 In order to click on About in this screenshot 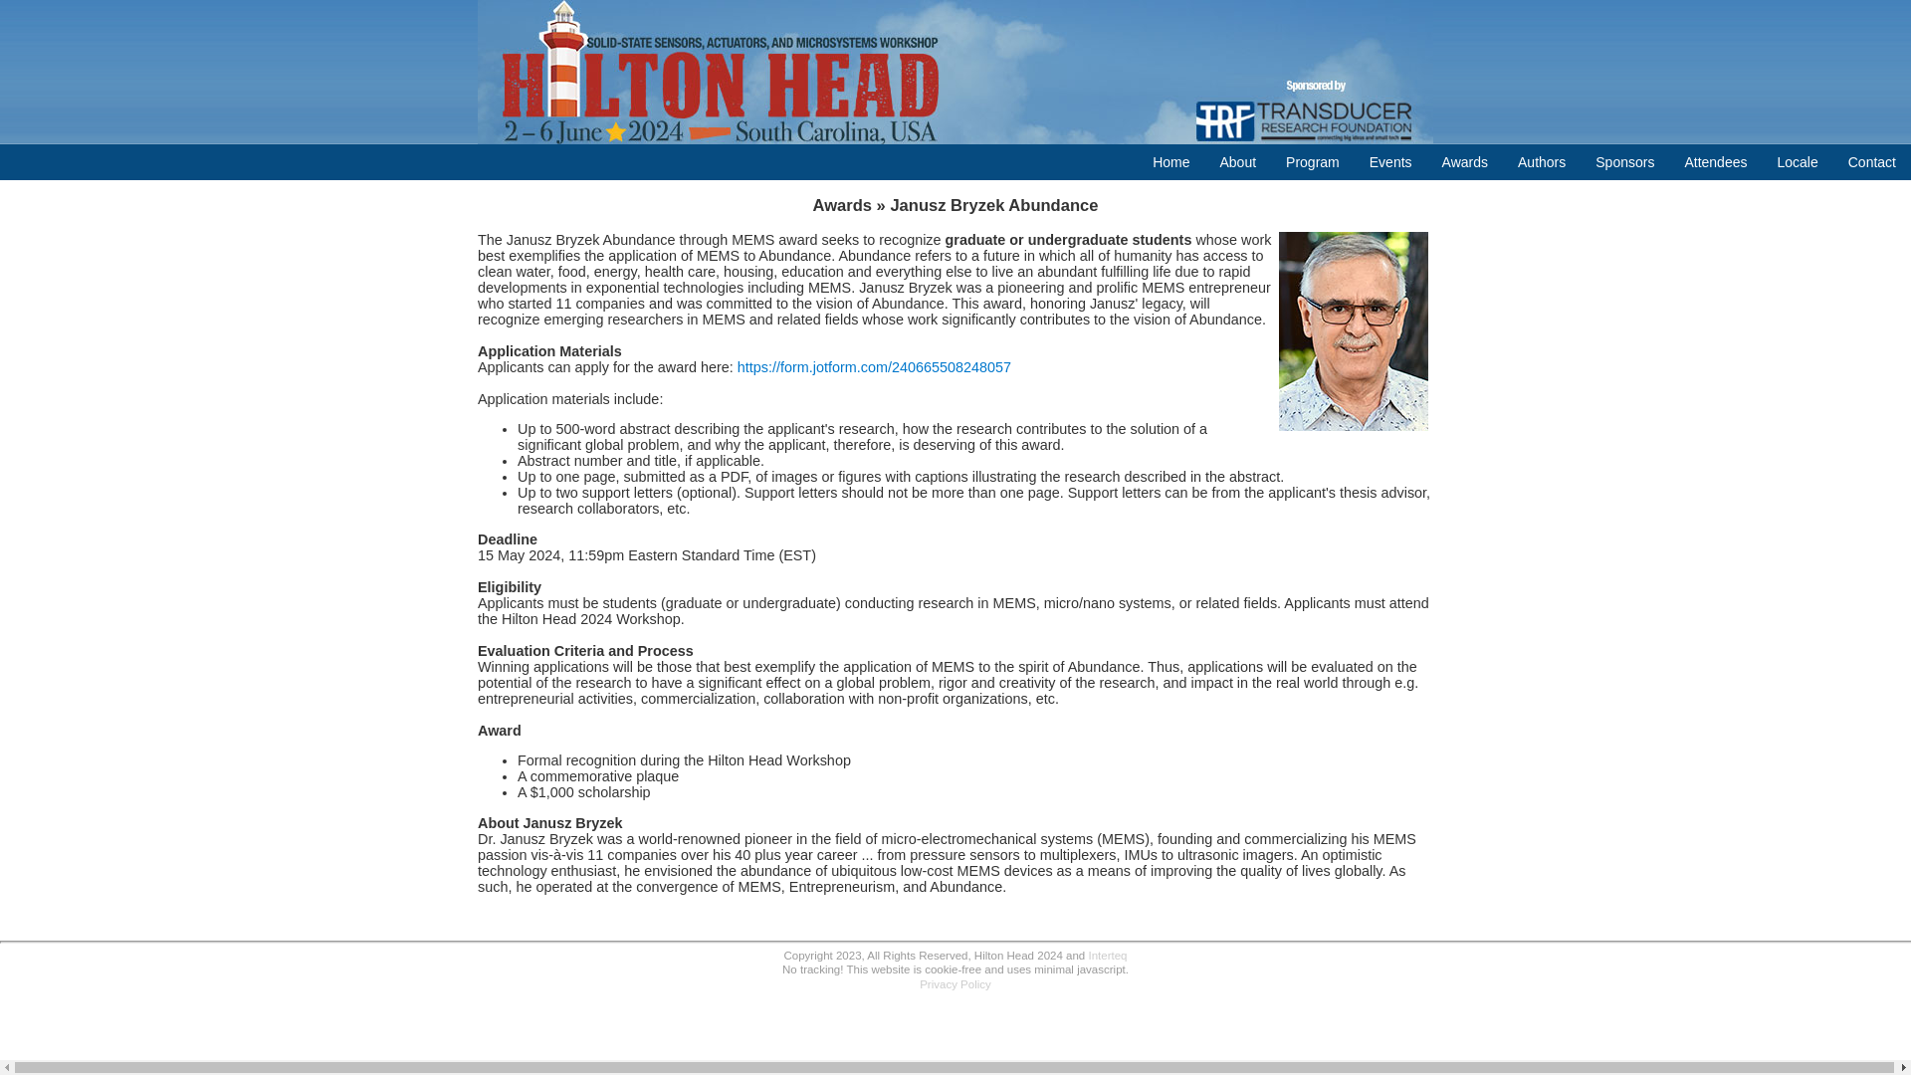, I will do `click(1236, 161)`.